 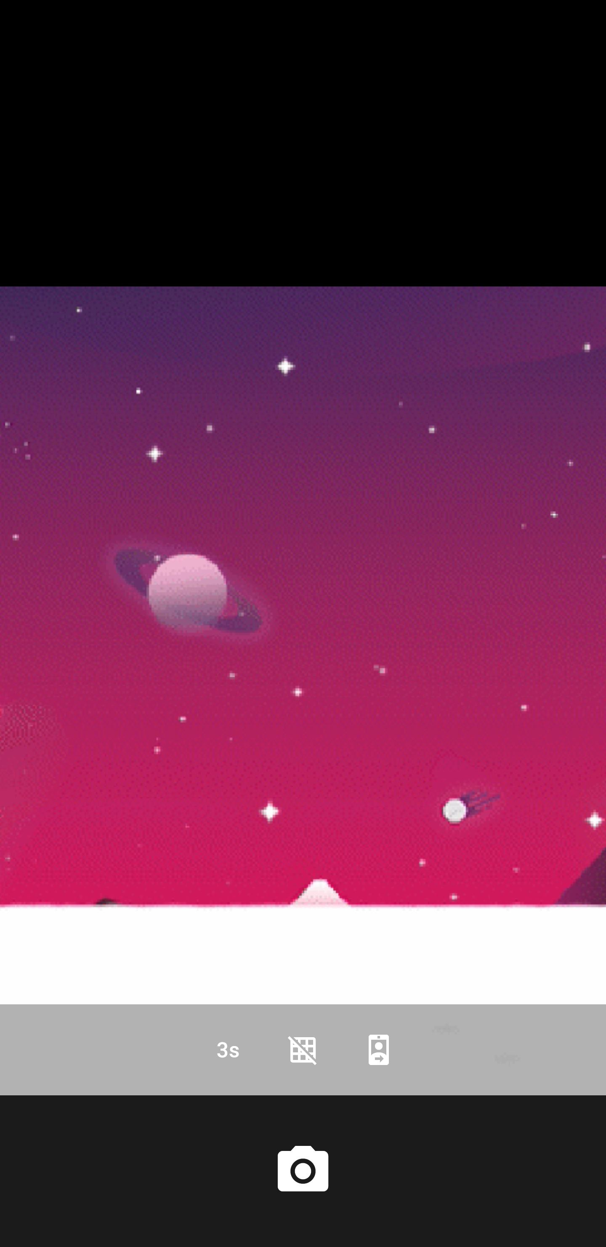 What do you see at coordinates (379, 1050) in the screenshot?
I see `Front camera` at bounding box center [379, 1050].